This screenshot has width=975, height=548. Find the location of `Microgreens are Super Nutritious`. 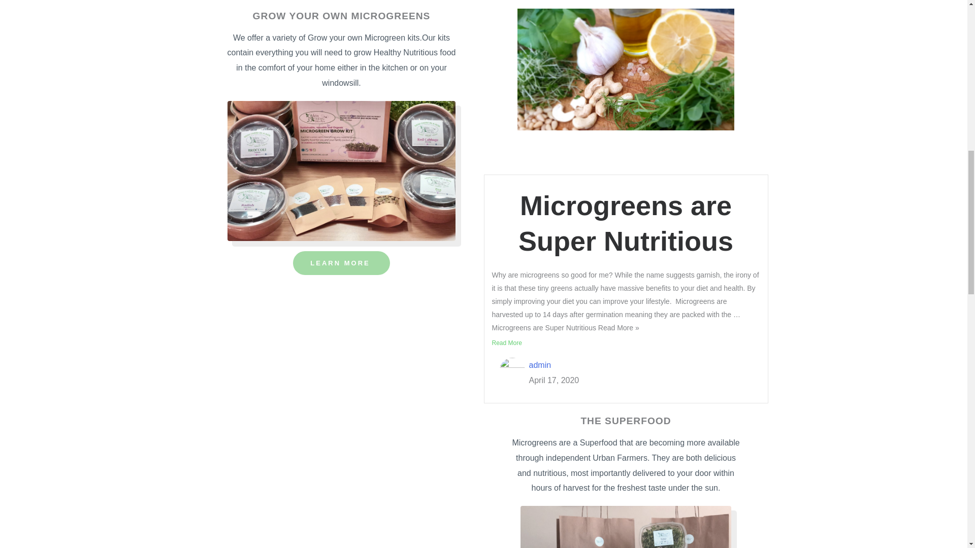

Microgreens are Super Nutritious is located at coordinates (626, 223).